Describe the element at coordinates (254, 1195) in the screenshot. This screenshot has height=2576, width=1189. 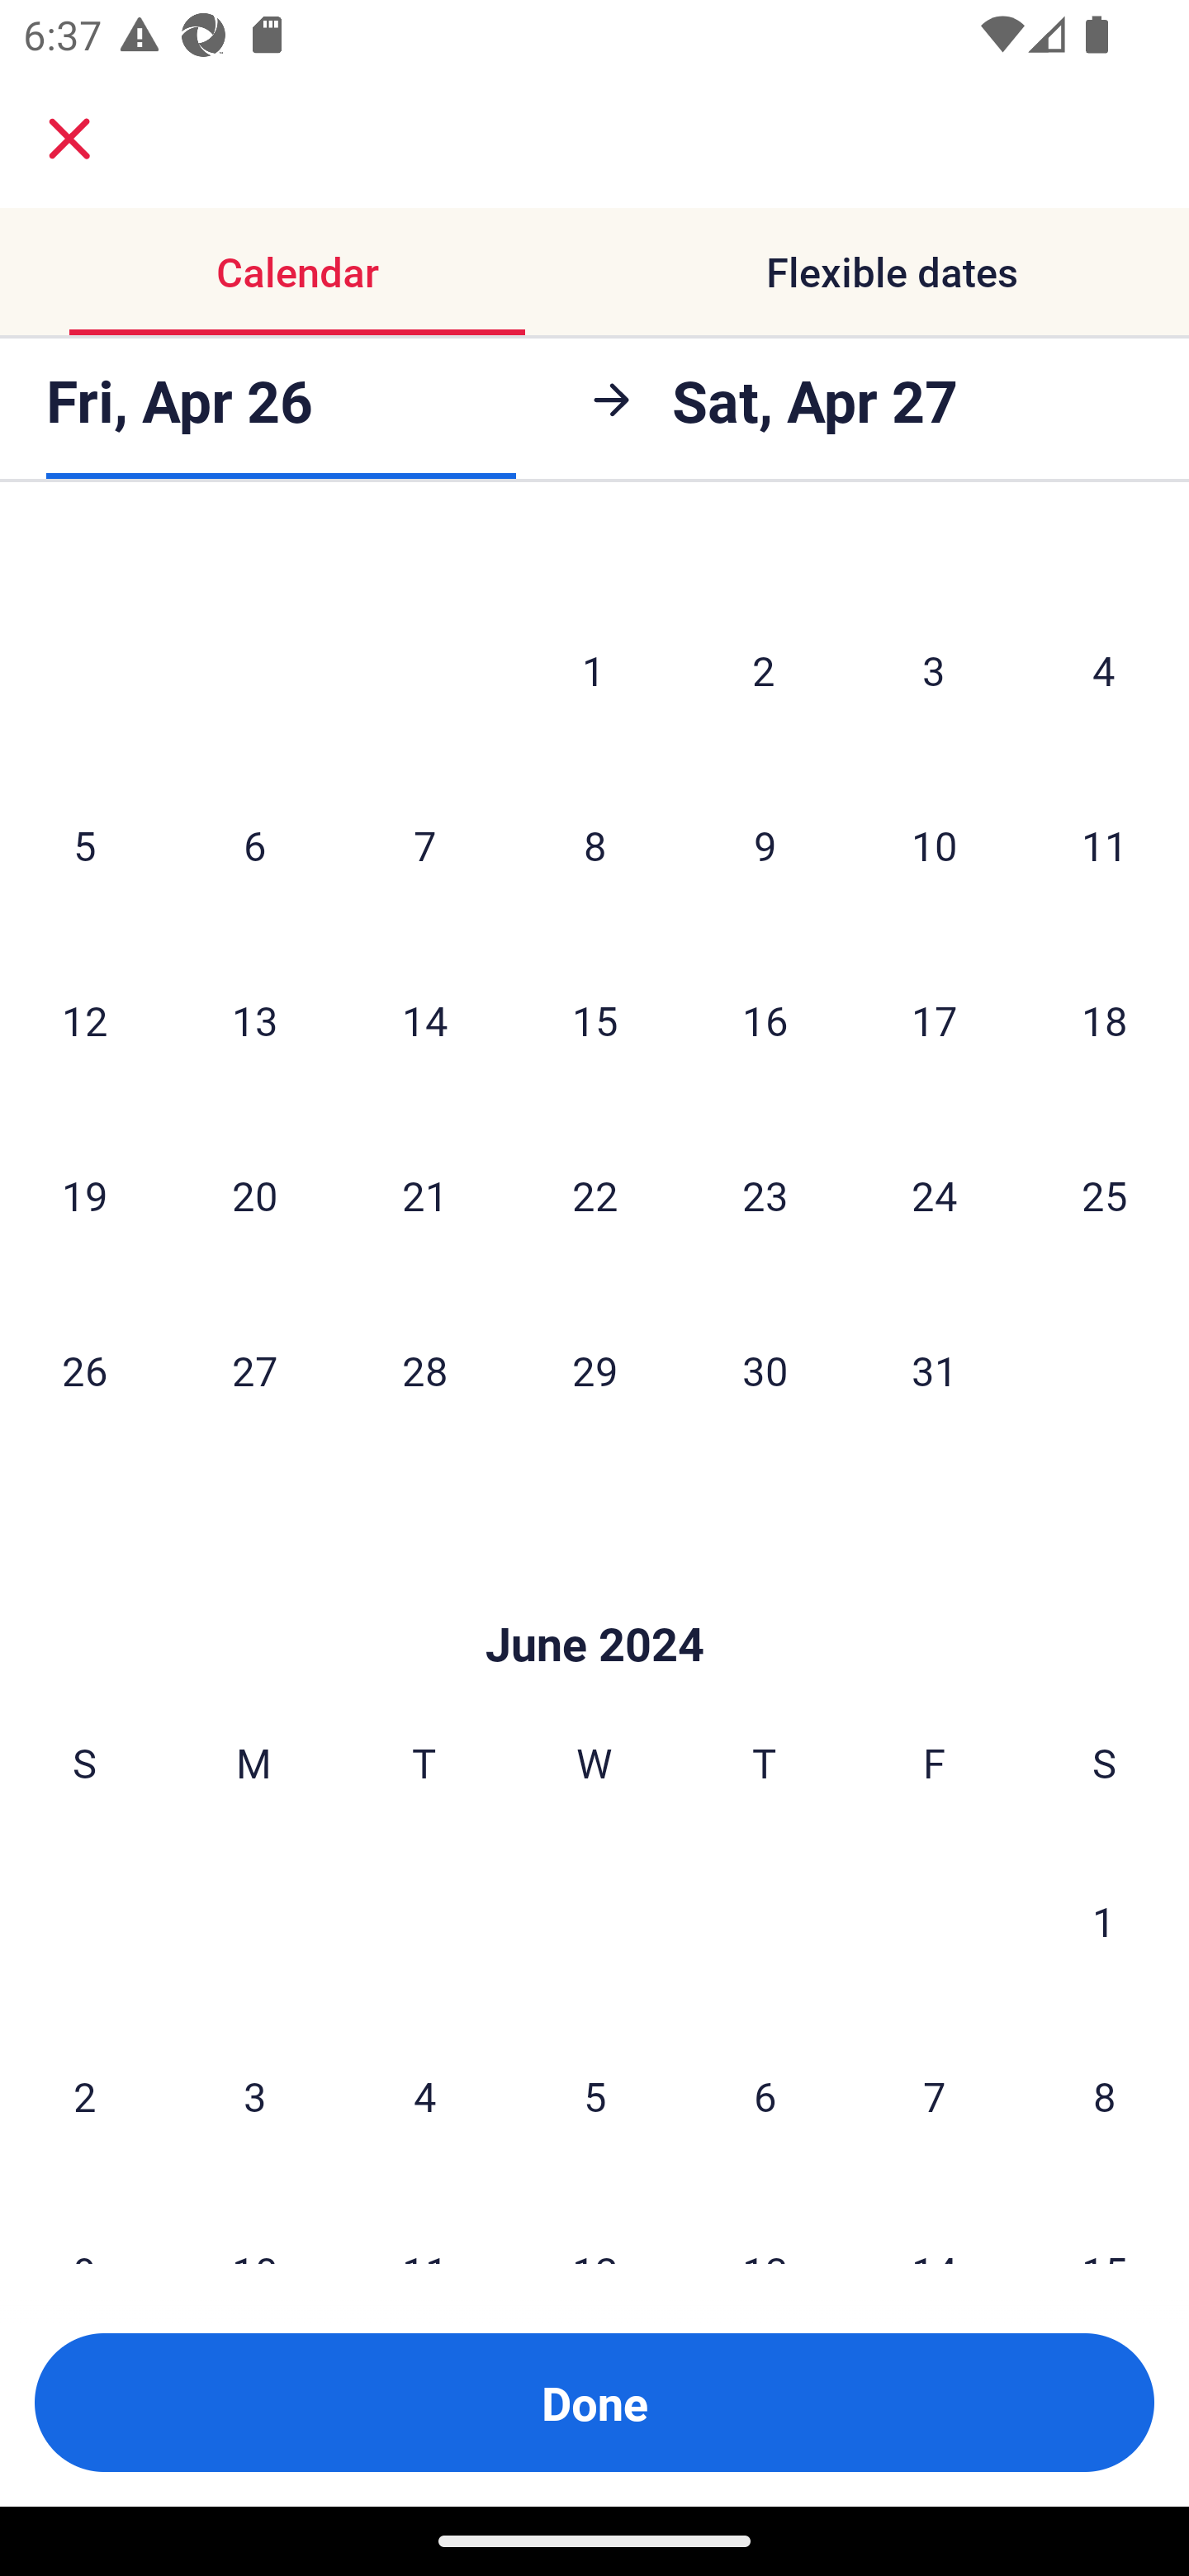
I see `20 Monday, May 20, 2024` at that location.